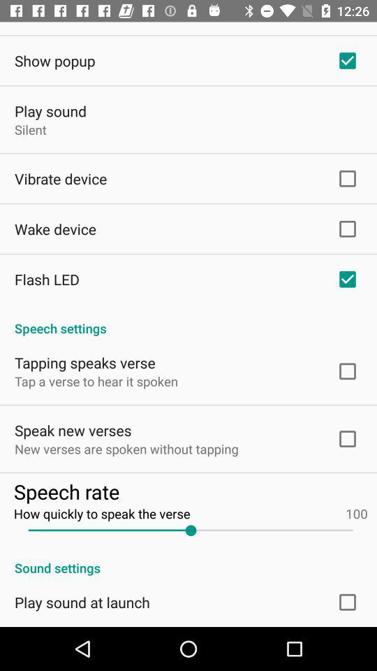 This screenshot has height=671, width=377. I want to click on press wake device icon, so click(56, 229).